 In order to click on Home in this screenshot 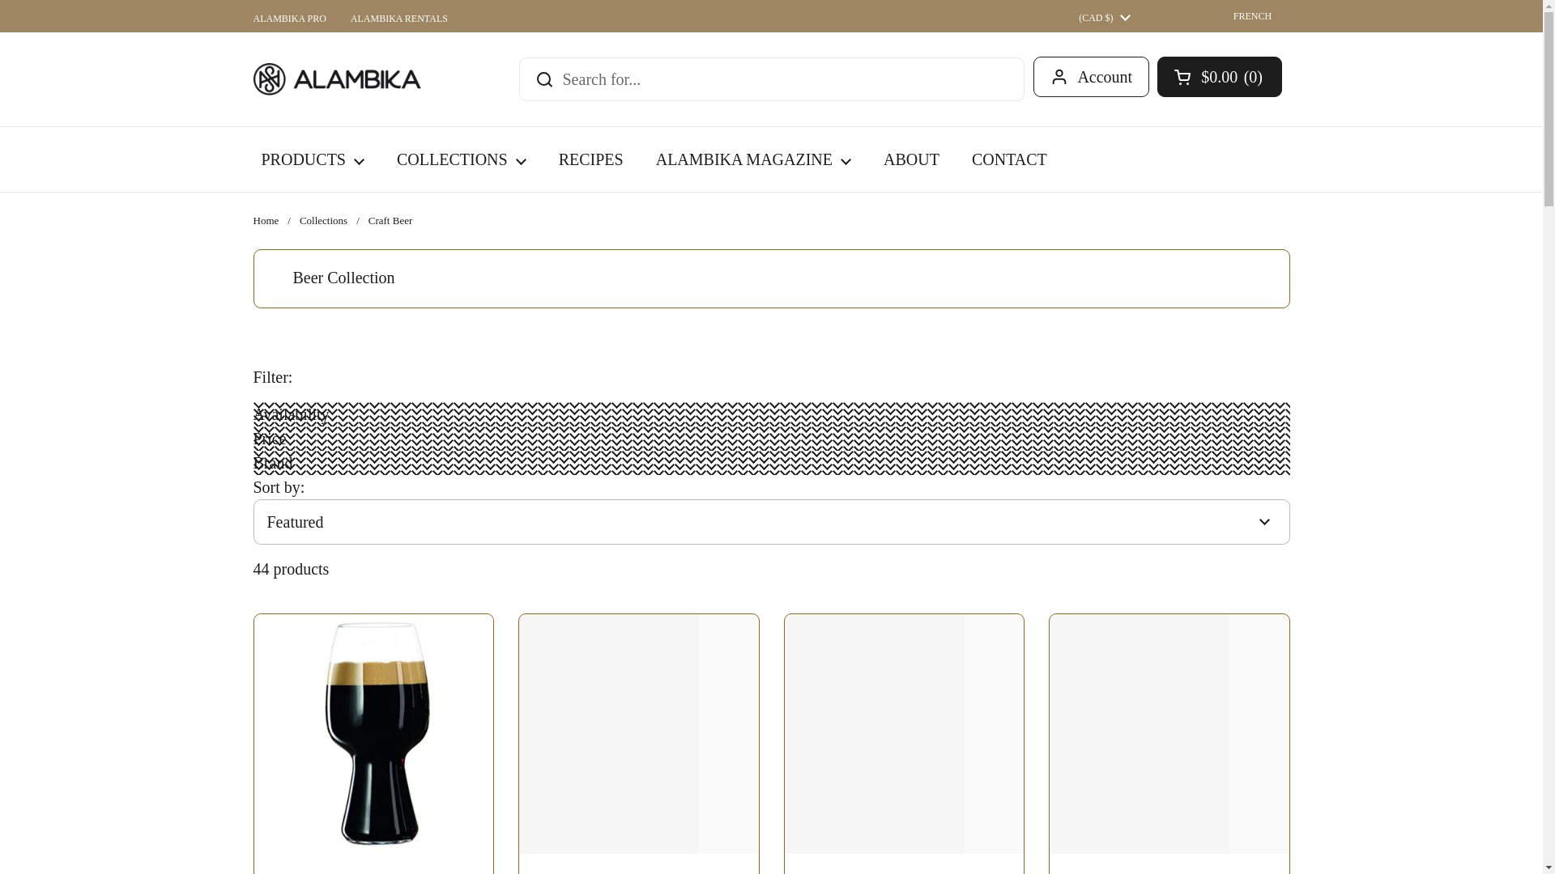, I will do `click(266, 220)`.